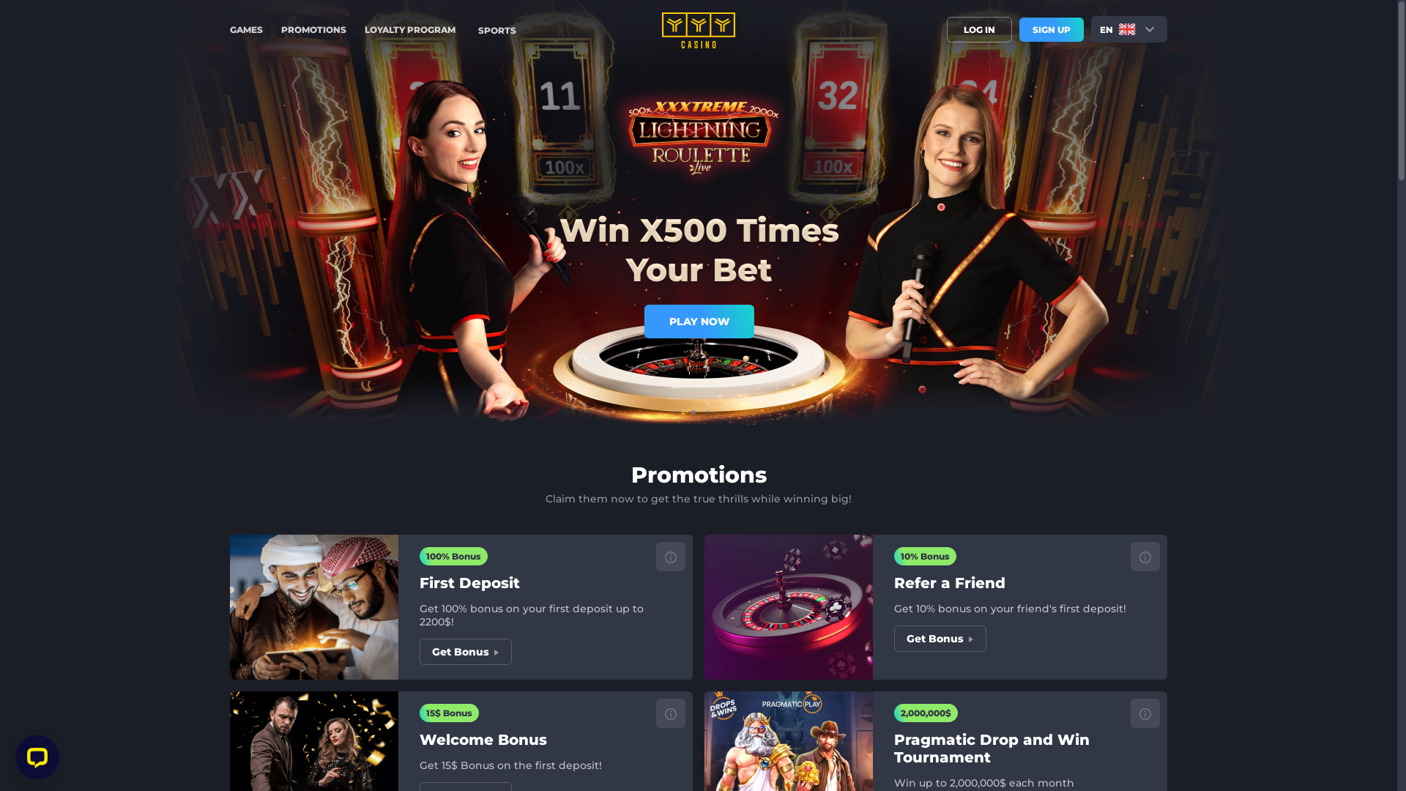 This screenshot has width=1406, height=791. I want to click on Get Bonus, so click(940, 639).